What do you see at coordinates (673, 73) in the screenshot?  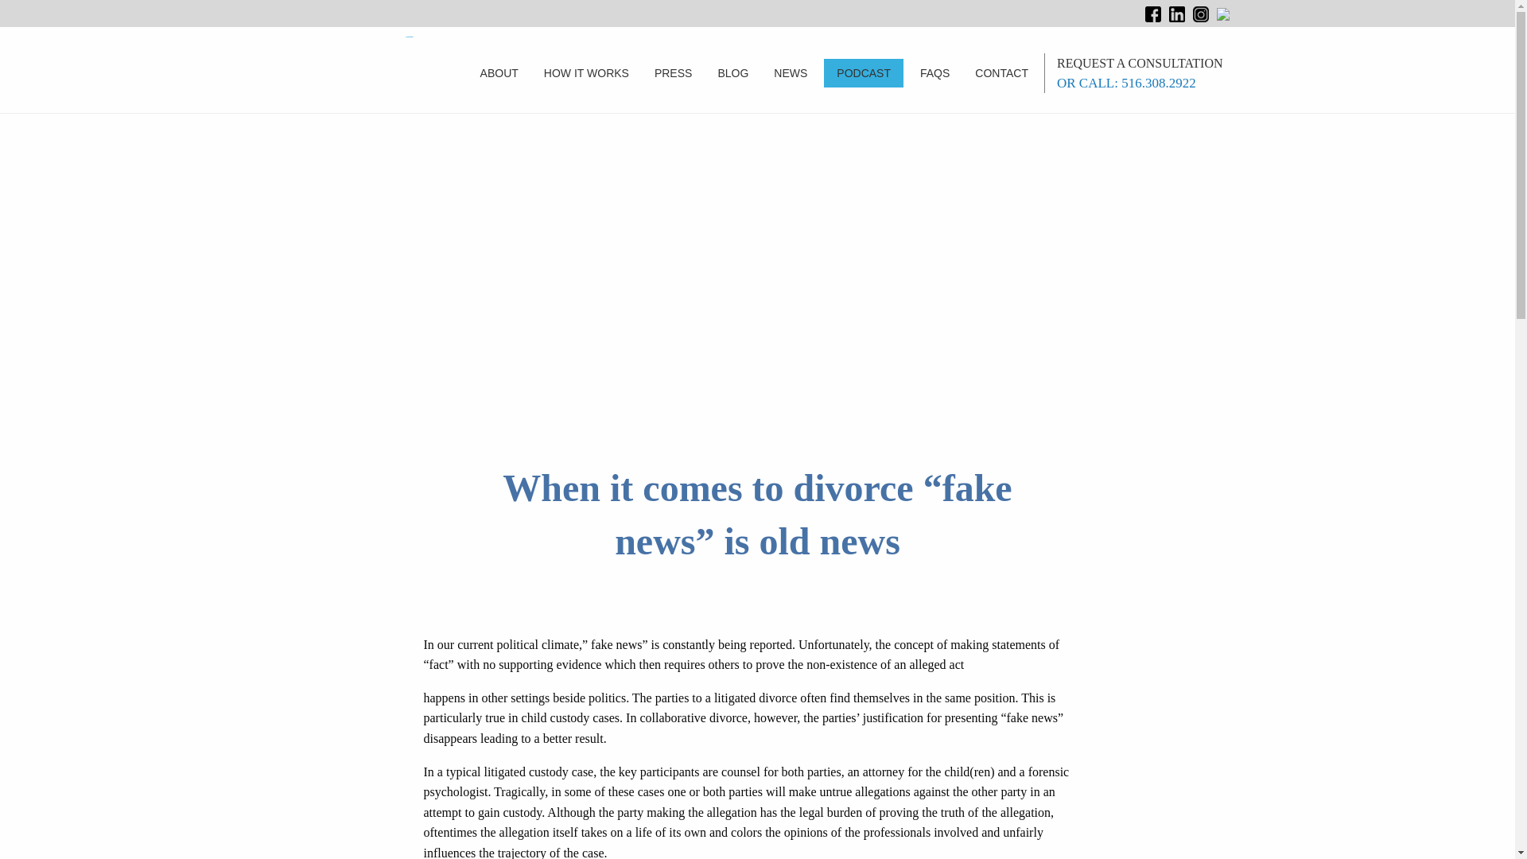 I see `PRESS` at bounding box center [673, 73].